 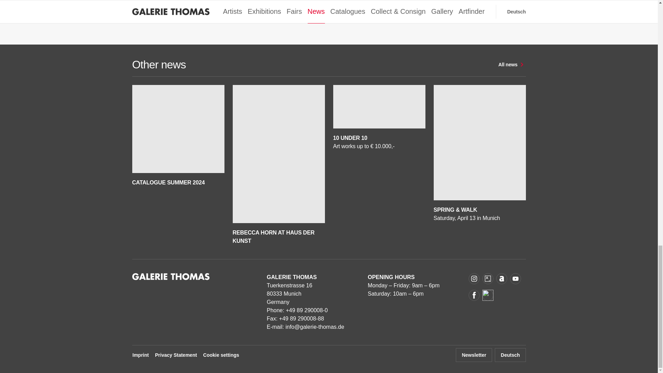 What do you see at coordinates (501, 278) in the screenshot?
I see `ArtNet` at bounding box center [501, 278].